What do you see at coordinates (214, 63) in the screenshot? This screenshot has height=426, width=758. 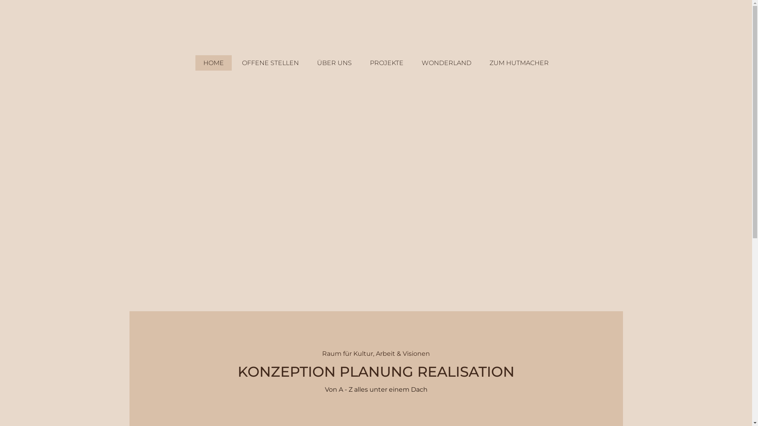 I see `HOME` at bounding box center [214, 63].